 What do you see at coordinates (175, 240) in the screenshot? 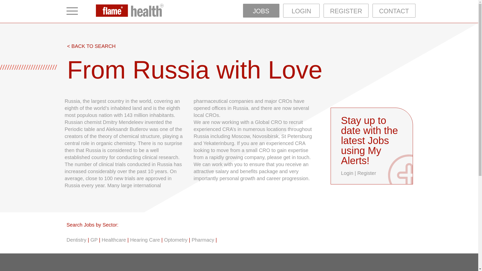
I see `Optometry` at bounding box center [175, 240].